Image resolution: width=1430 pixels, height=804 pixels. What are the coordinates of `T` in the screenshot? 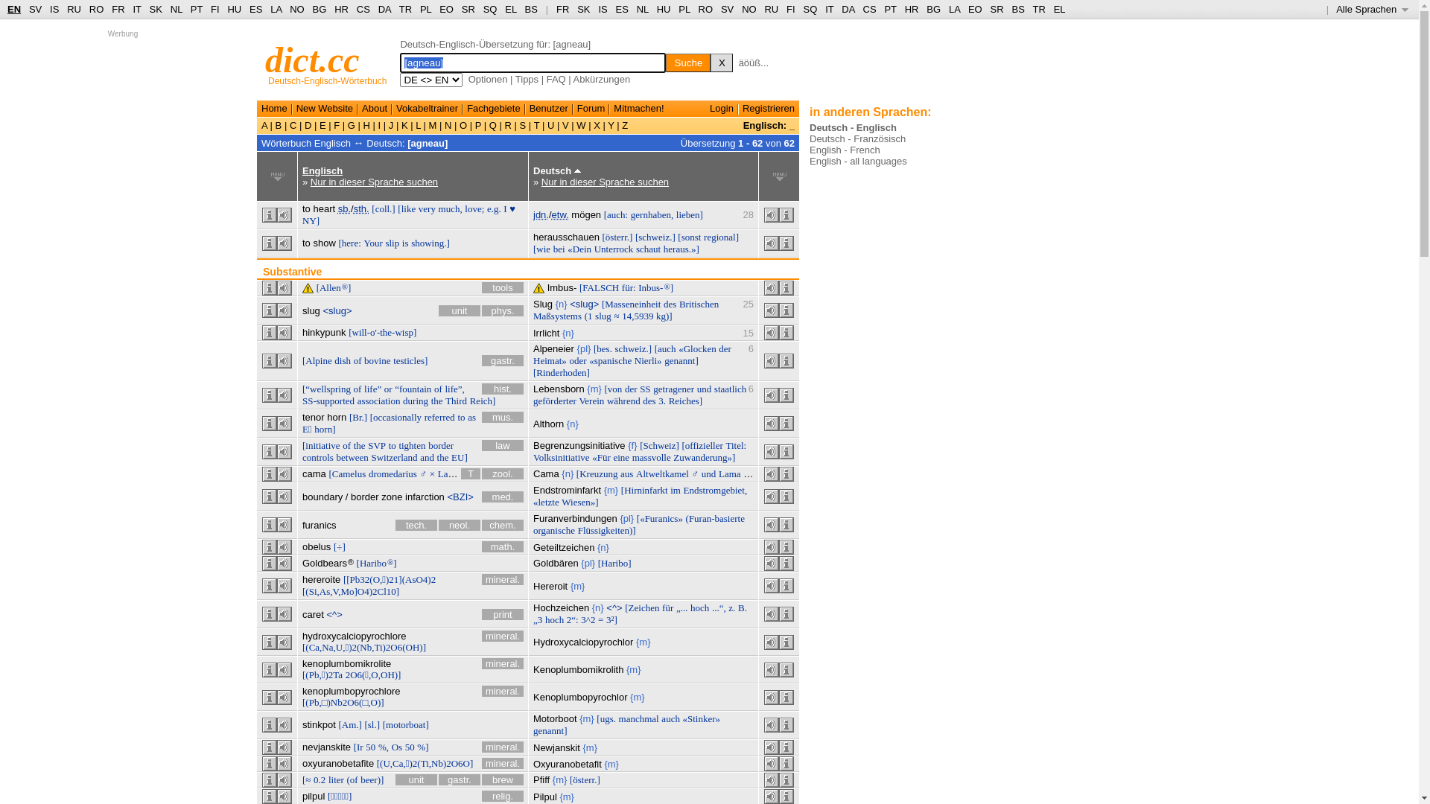 It's located at (536, 125).